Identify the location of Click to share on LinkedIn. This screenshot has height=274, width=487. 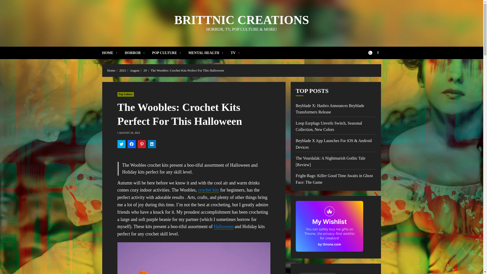
(152, 144).